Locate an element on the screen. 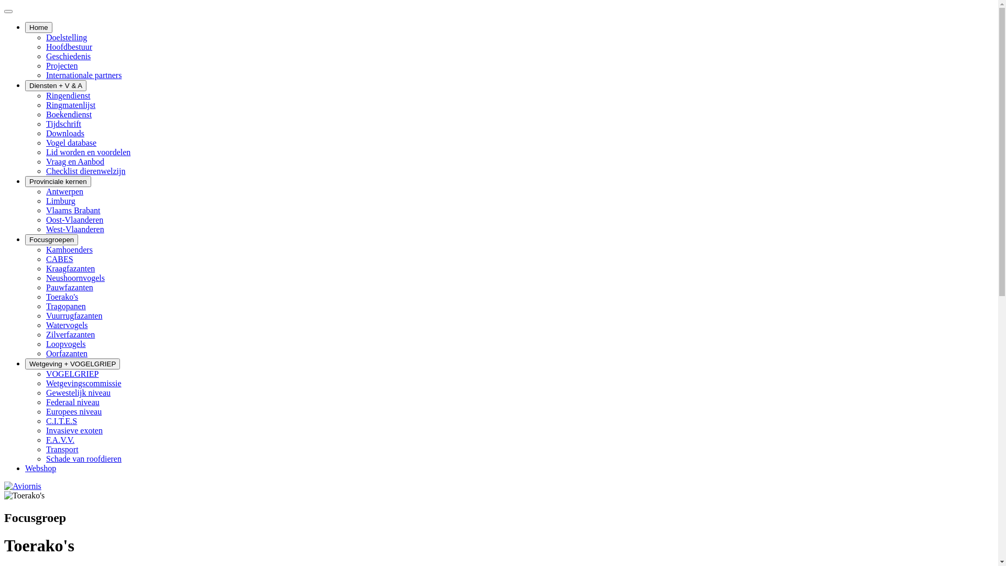 The height and width of the screenshot is (566, 1006). Vuurrugfazanten is located at coordinates (74, 315).